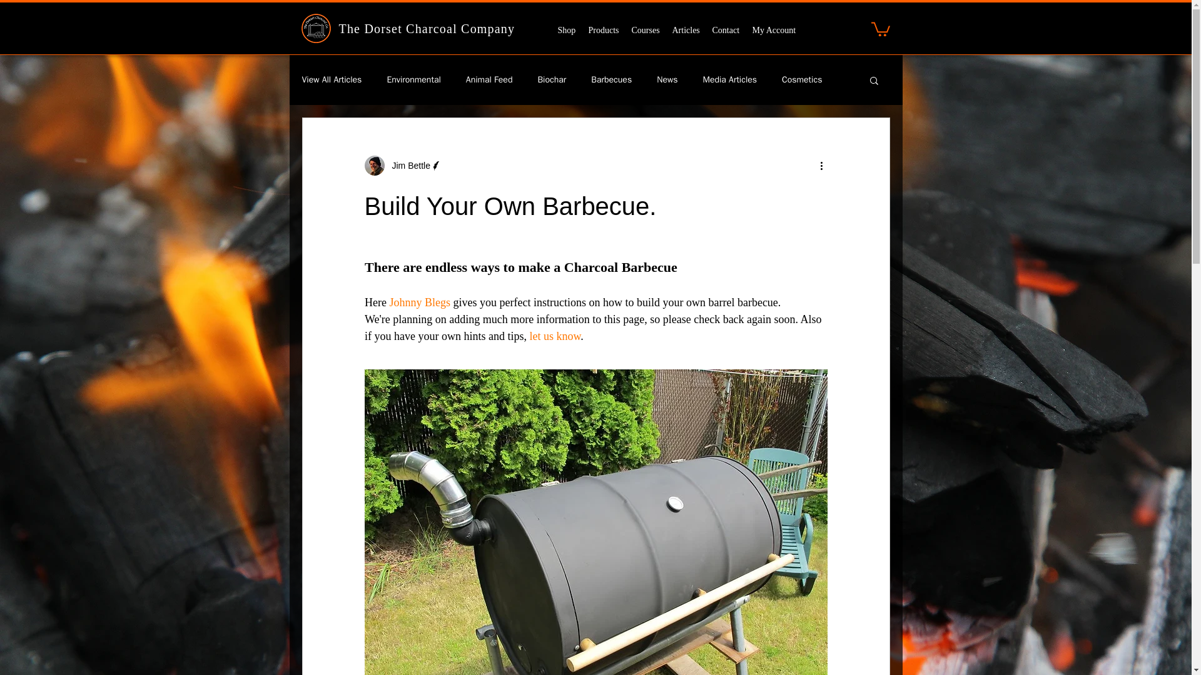 This screenshot has height=675, width=1201. I want to click on Environmental, so click(413, 80).